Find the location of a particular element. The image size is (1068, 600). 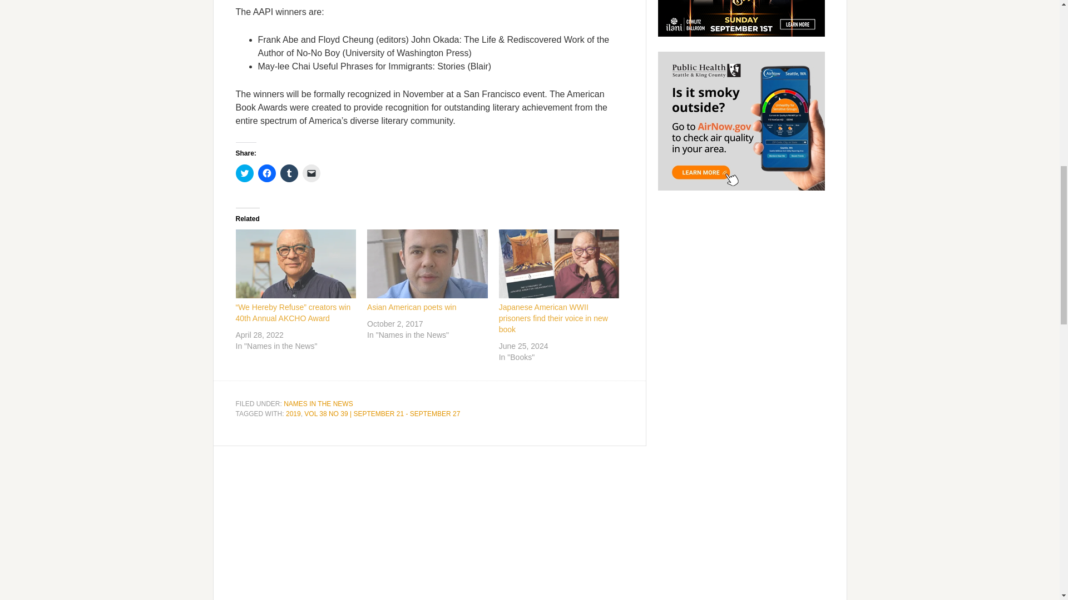

Click to email a link to a friend is located at coordinates (311, 173).